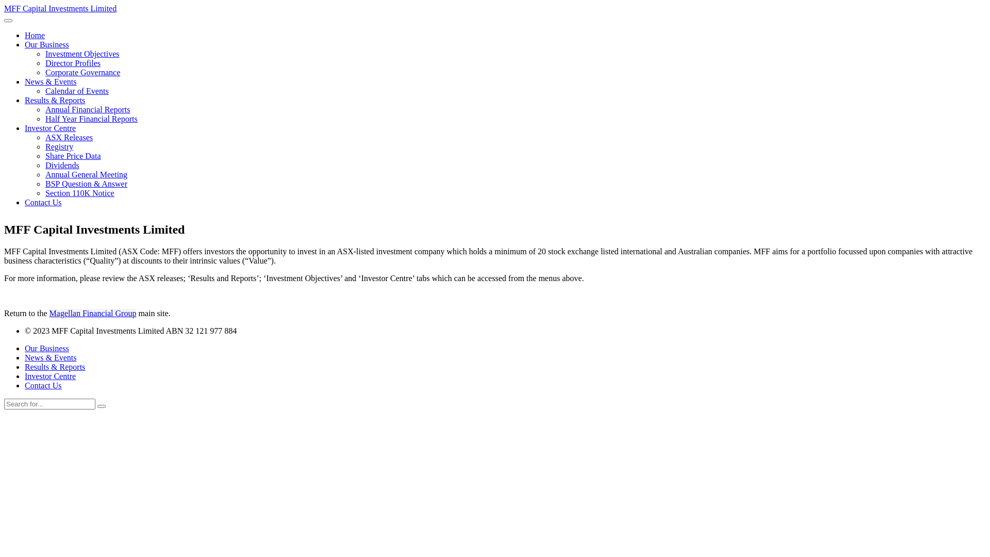  What do you see at coordinates (59, 146) in the screenshot?
I see `Registry` at bounding box center [59, 146].